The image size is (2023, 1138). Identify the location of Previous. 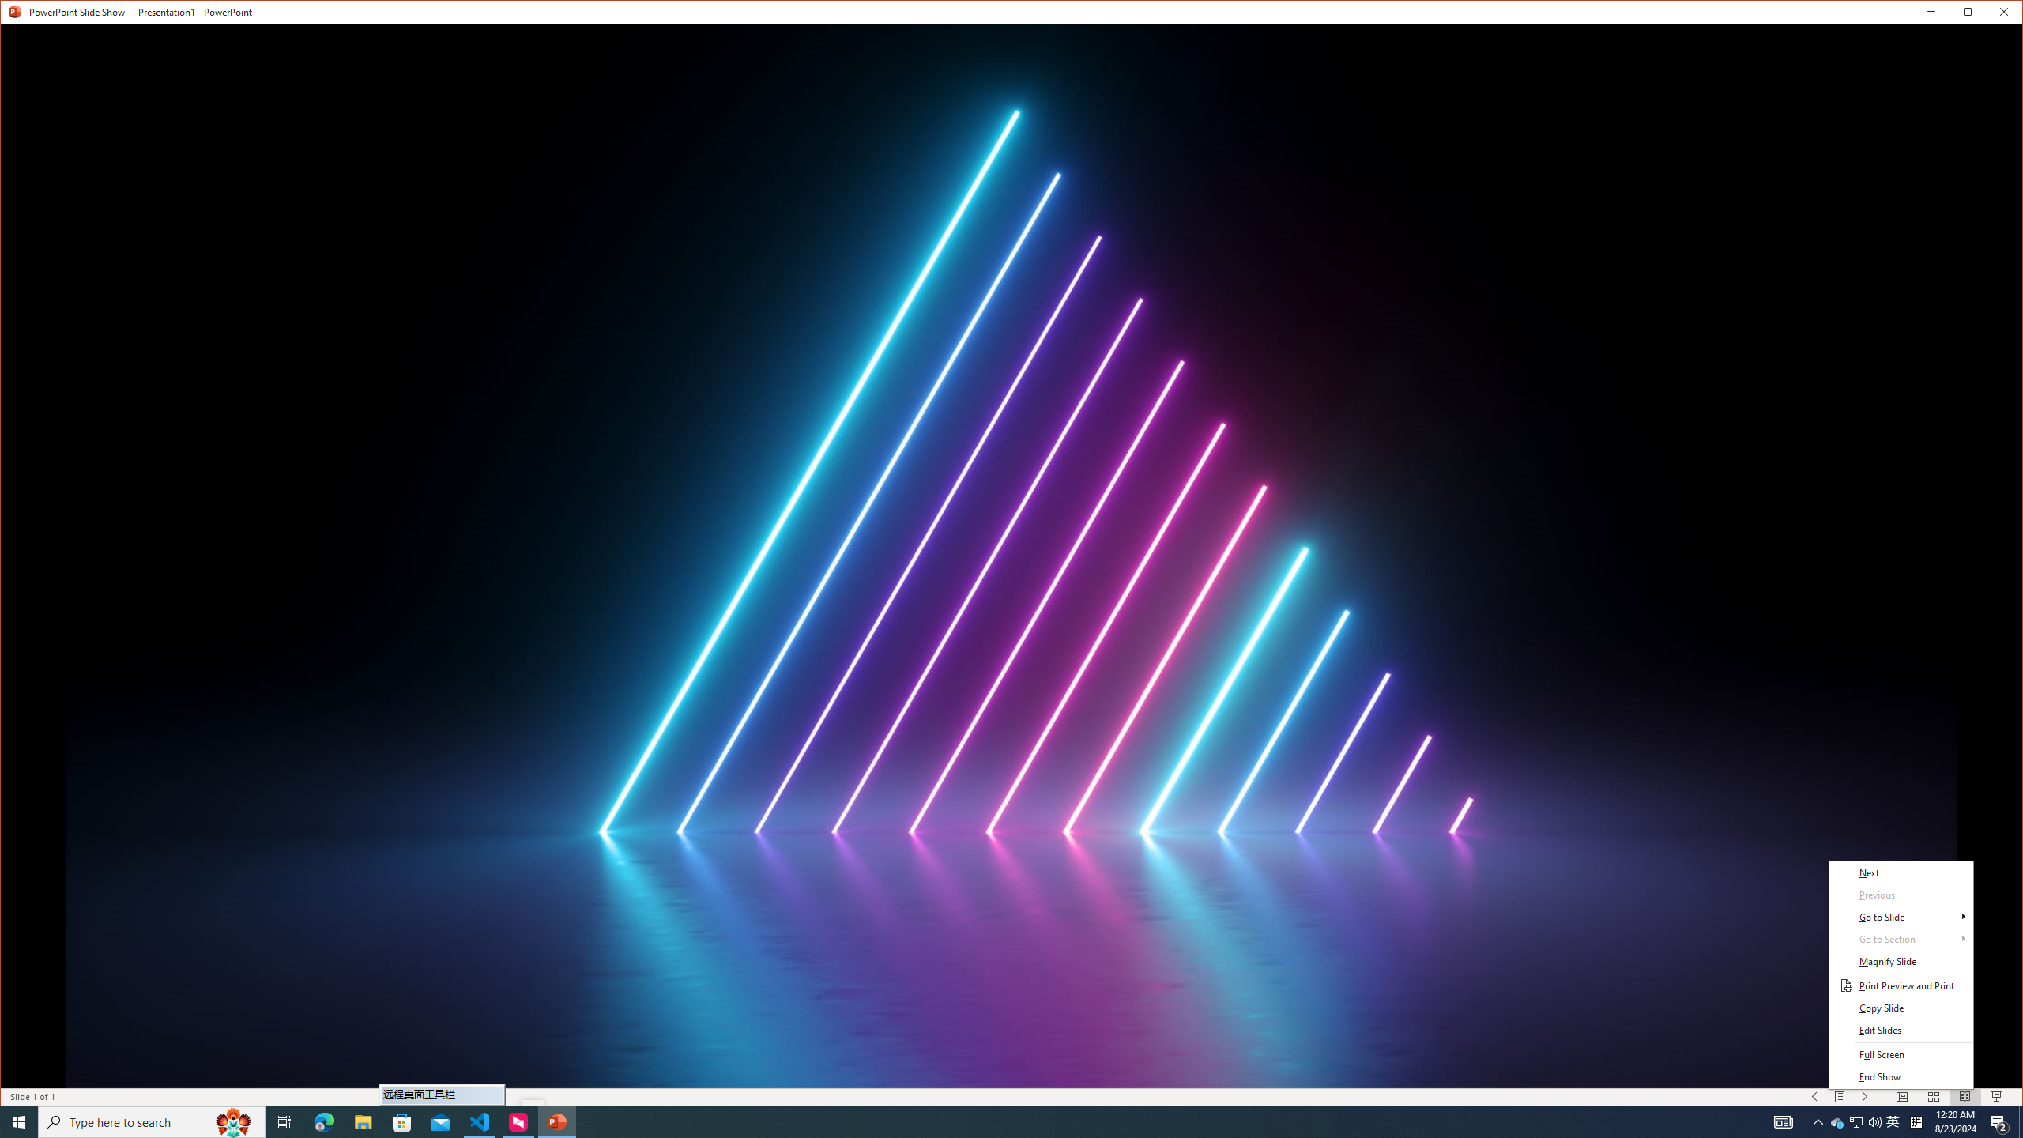
(1901, 895).